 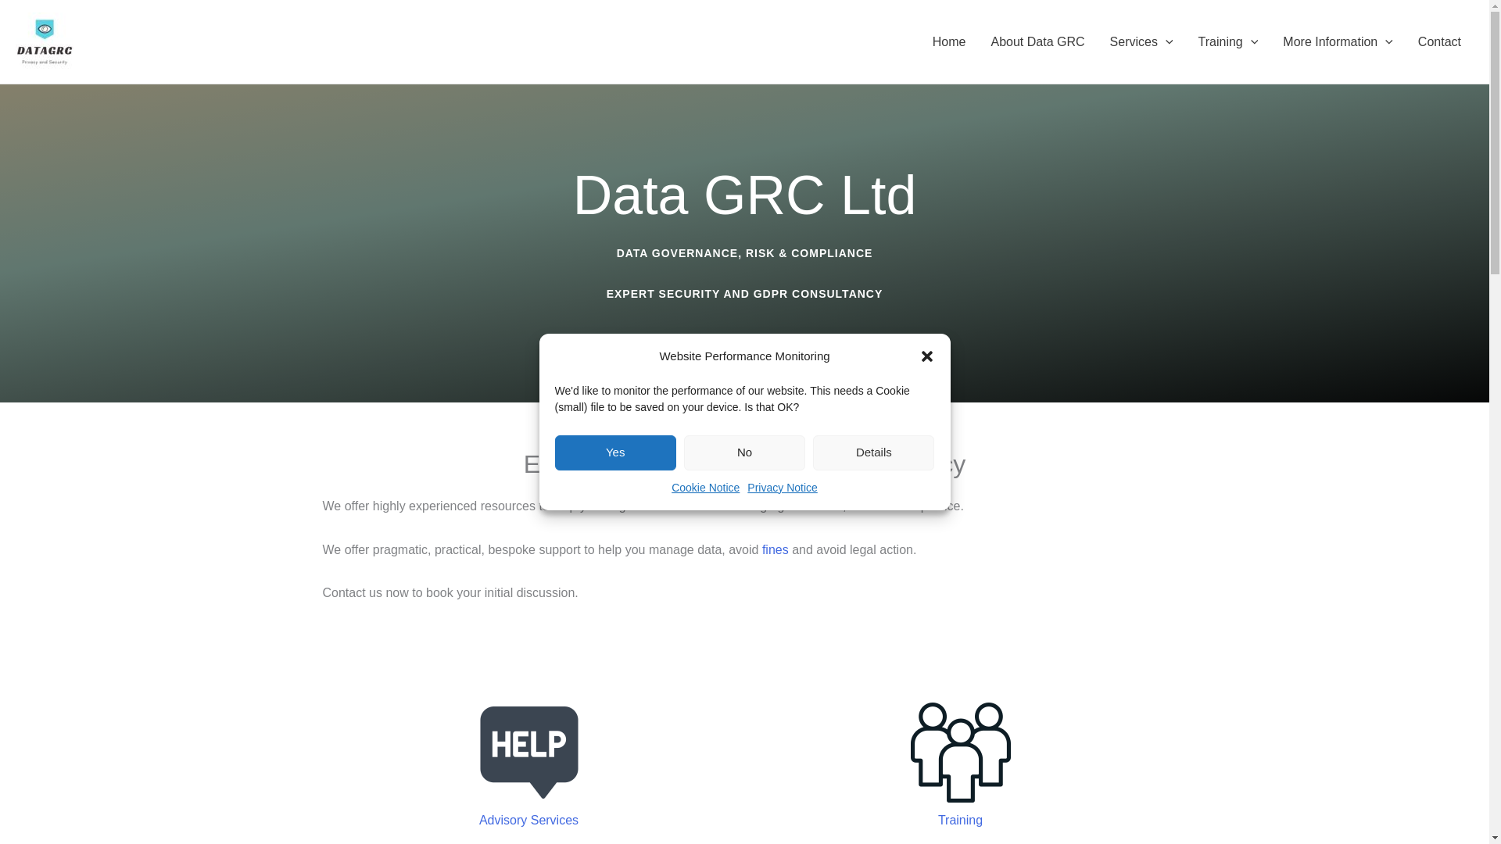 I want to click on Training, so click(x=1228, y=42).